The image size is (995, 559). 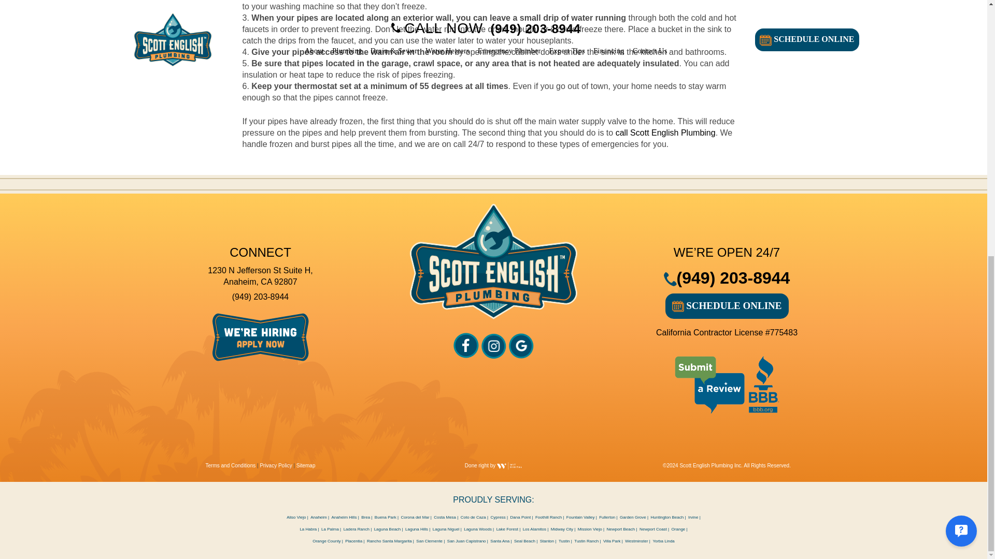 What do you see at coordinates (319, 517) in the screenshot?
I see `Plumber in Anaheim` at bounding box center [319, 517].